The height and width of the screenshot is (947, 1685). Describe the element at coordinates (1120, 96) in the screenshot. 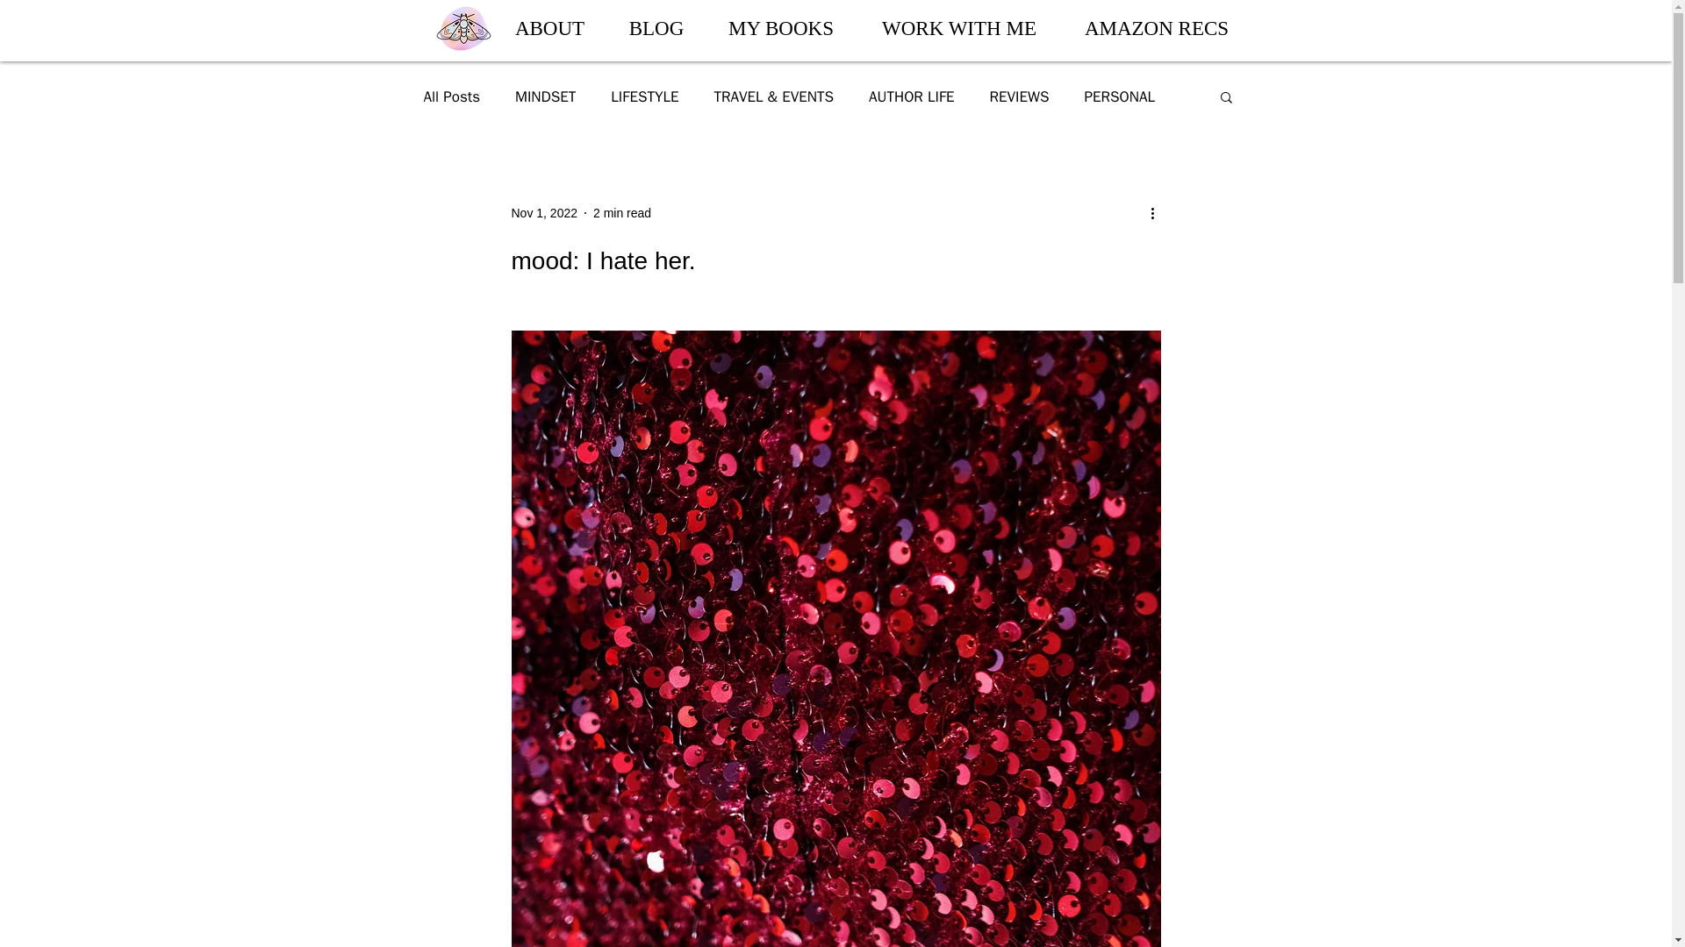

I see `PERSONAL` at that location.